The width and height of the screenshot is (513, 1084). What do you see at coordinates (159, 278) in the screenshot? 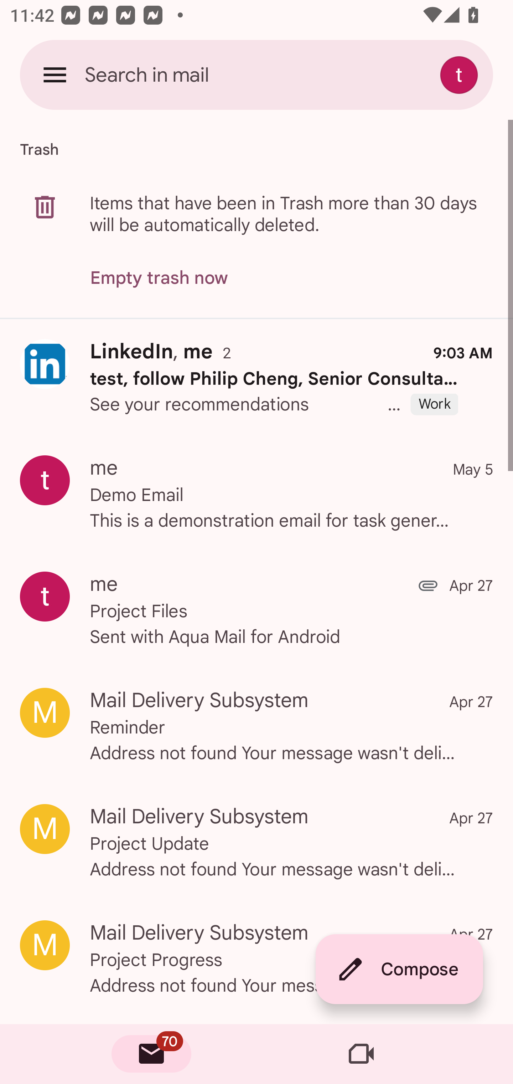
I see `Empty trash now` at bounding box center [159, 278].